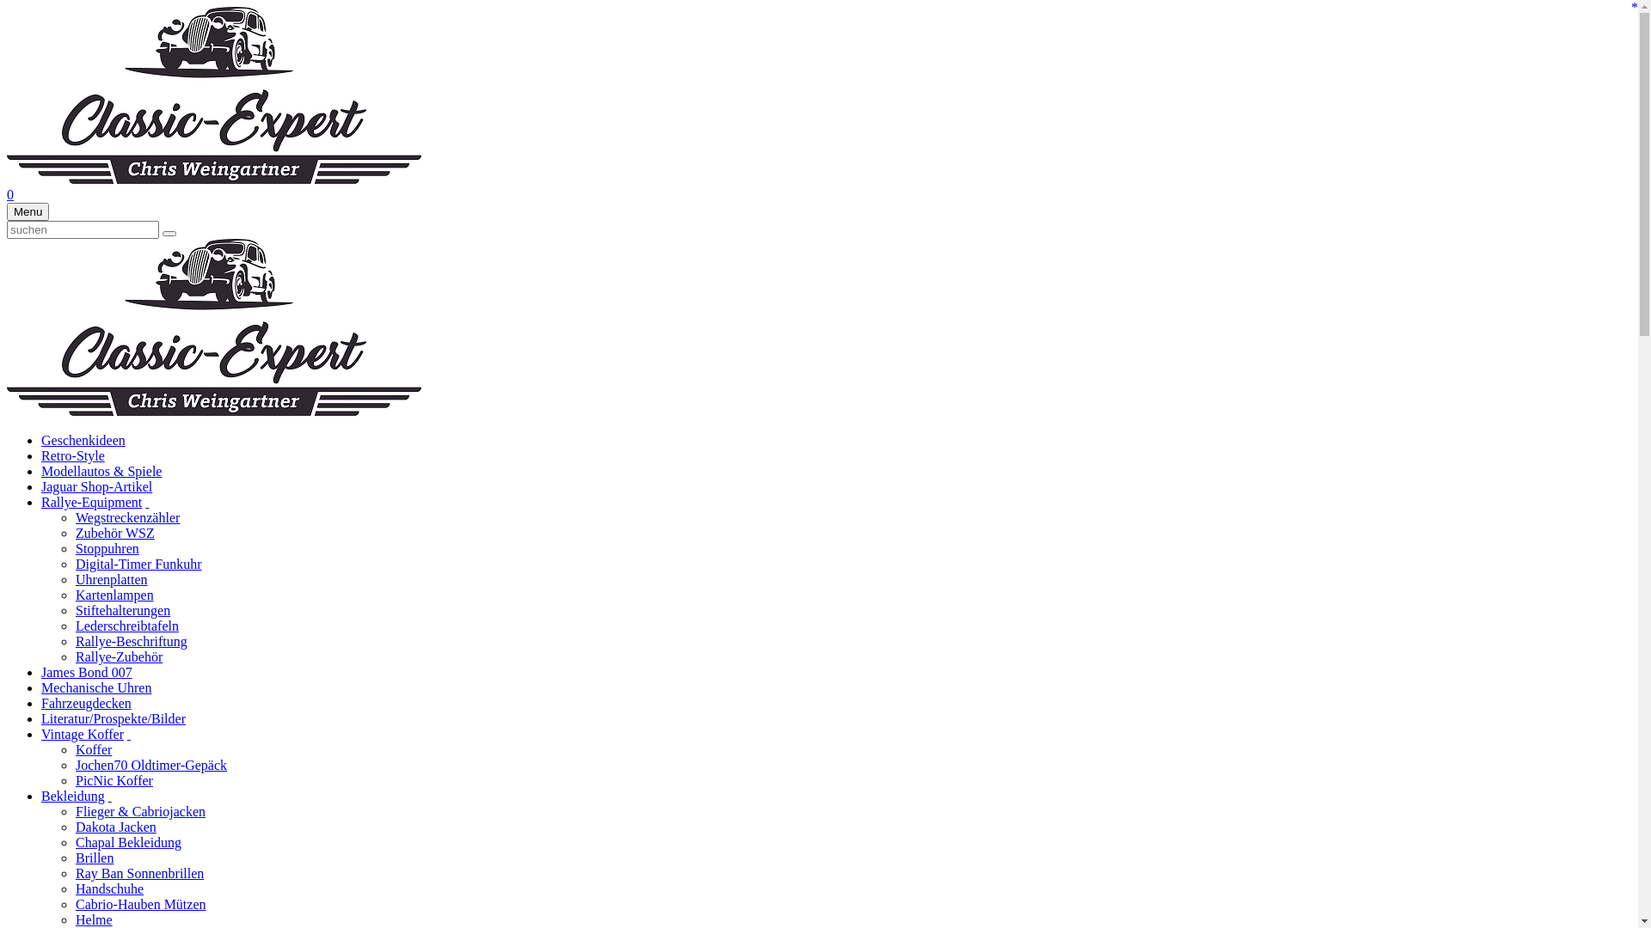 This screenshot has width=1651, height=928. I want to click on Chapal Bekleidung, so click(129, 842).